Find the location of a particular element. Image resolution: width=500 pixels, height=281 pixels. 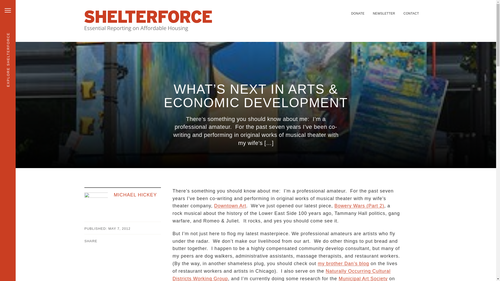

DONATE is located at coordinates (358, 14).